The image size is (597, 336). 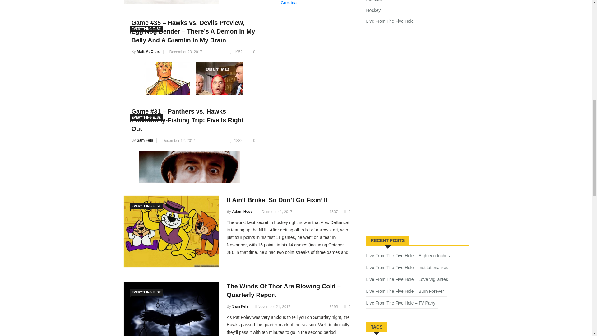 I want to click on Corsica, so click(x=289, y=3).